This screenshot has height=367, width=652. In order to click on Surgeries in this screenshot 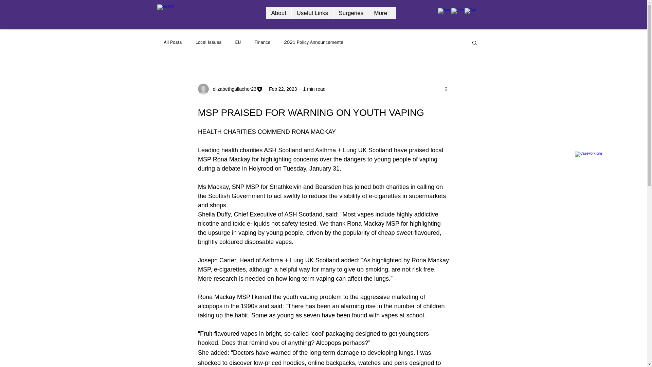, I will do `click(351, 13)`.